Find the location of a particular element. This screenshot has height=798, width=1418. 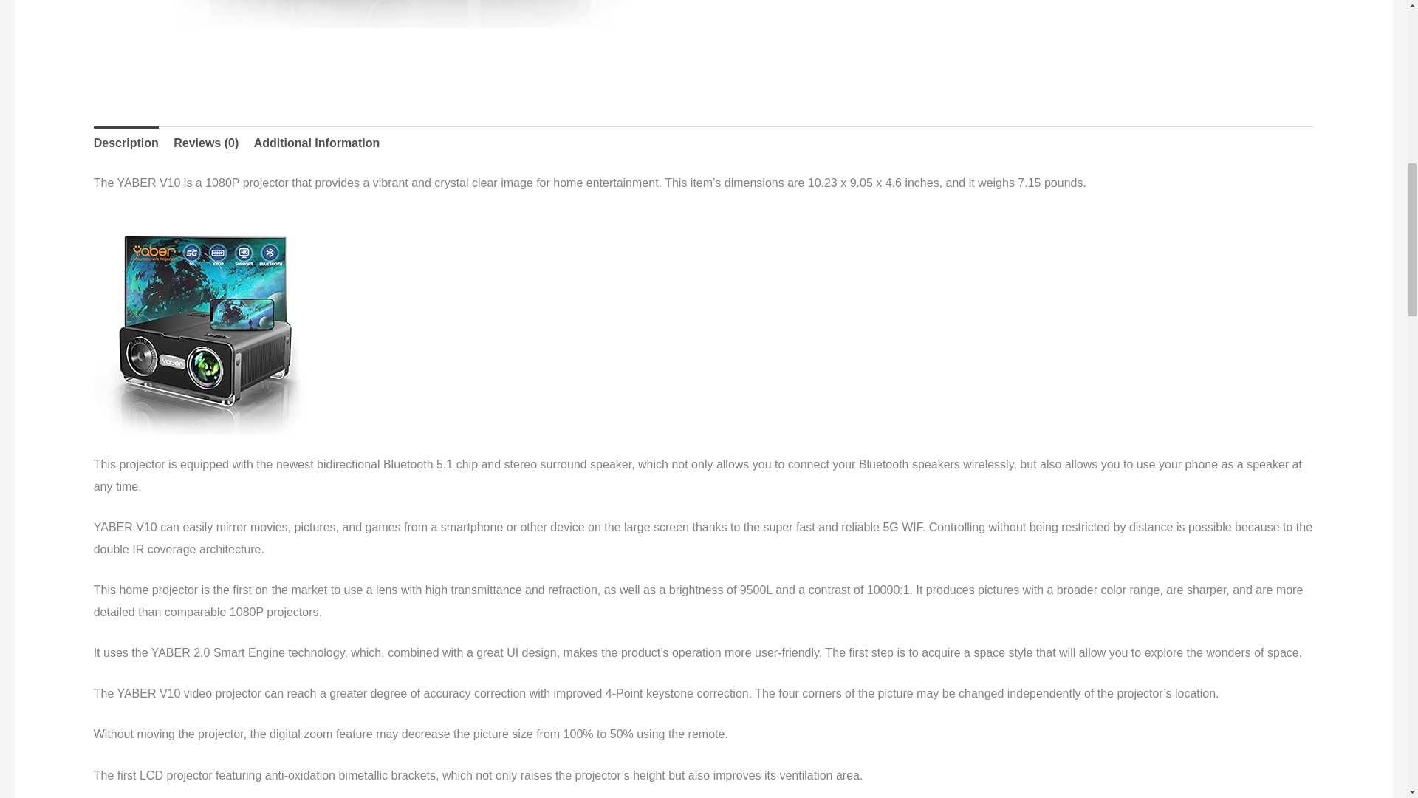

YABER V10 5G Wi-Fi Projector Review is located at coordinates (398, 39).